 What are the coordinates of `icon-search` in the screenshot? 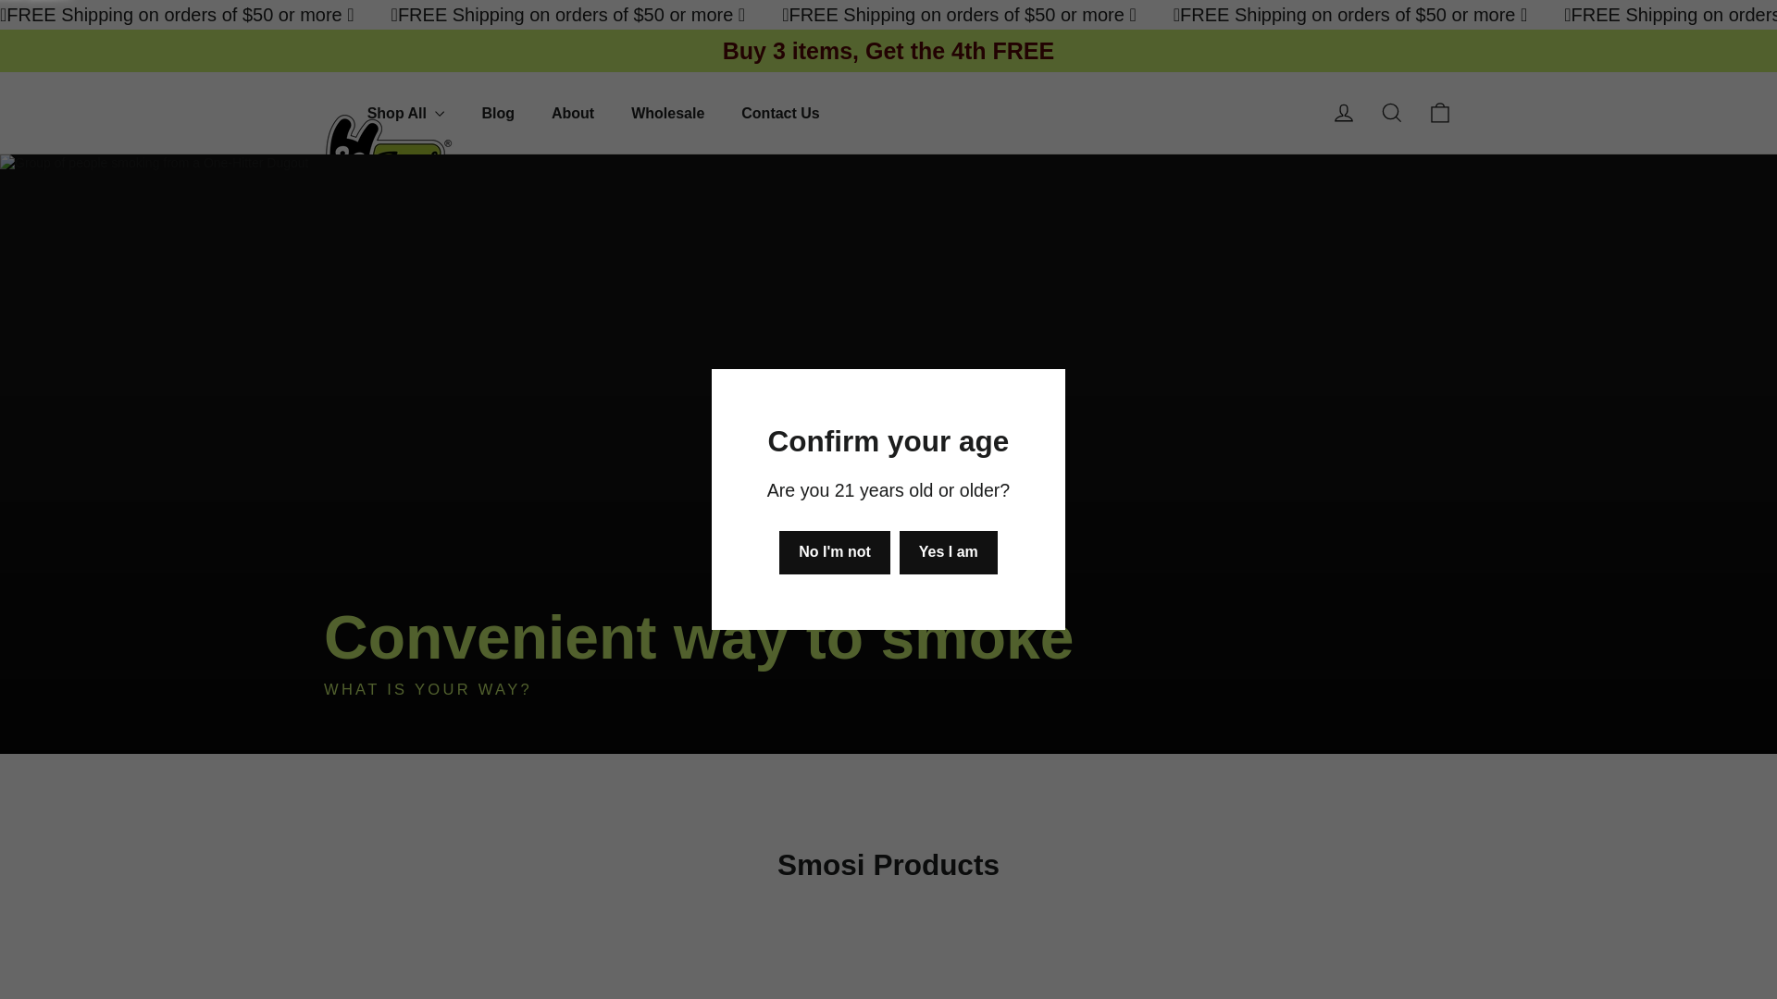 It's located at (498, 113).